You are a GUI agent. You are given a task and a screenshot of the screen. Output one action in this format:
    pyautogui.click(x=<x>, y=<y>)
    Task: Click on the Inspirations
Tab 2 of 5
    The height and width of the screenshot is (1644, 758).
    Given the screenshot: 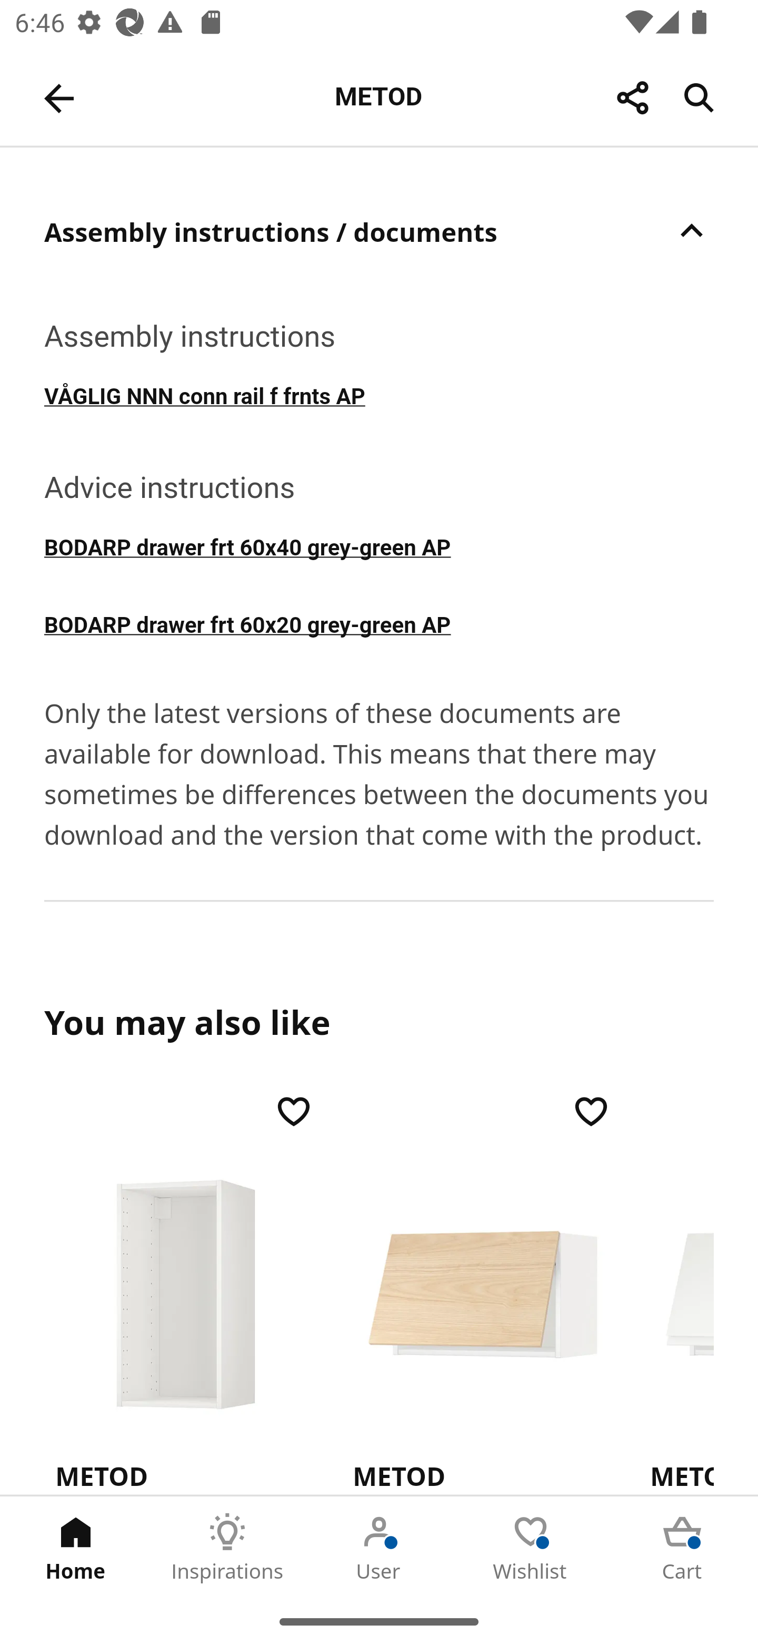 What is the action you would take?
    pyautogui.click(x=227, y=1548)
    